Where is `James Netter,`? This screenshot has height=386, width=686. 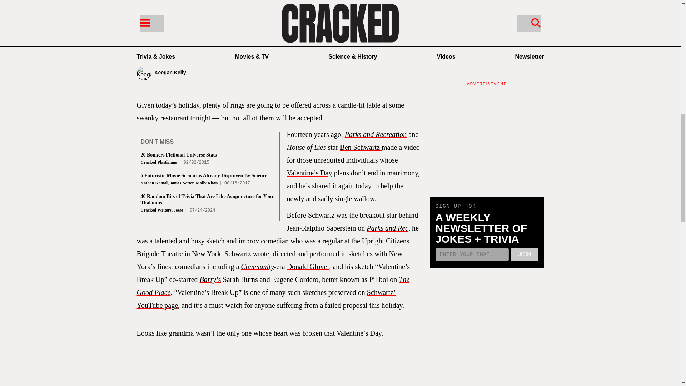
James Netter, is located at coordinates (182, 183).